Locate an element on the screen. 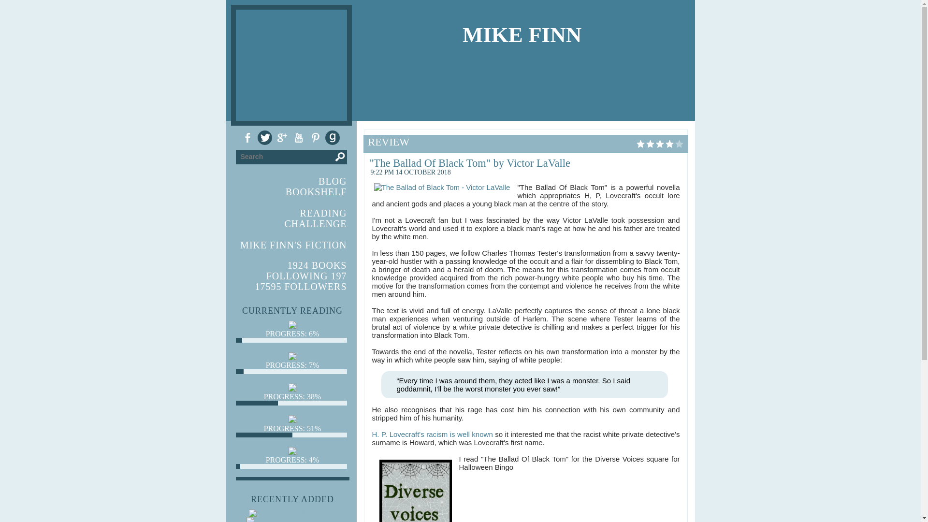 Image resolution: width=928 pixels, height=522 pixels. READING CHALLENGE is located at coordinates (316, 218).